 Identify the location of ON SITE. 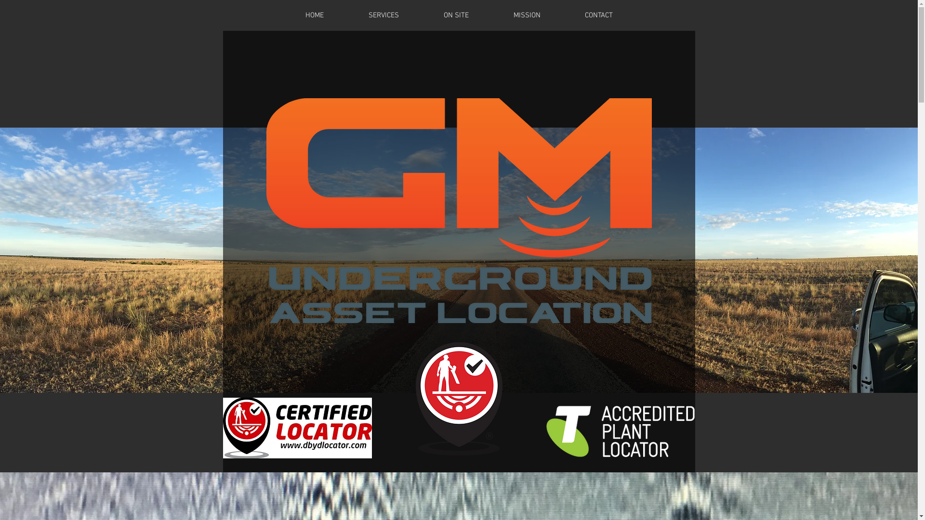
(456, 15).